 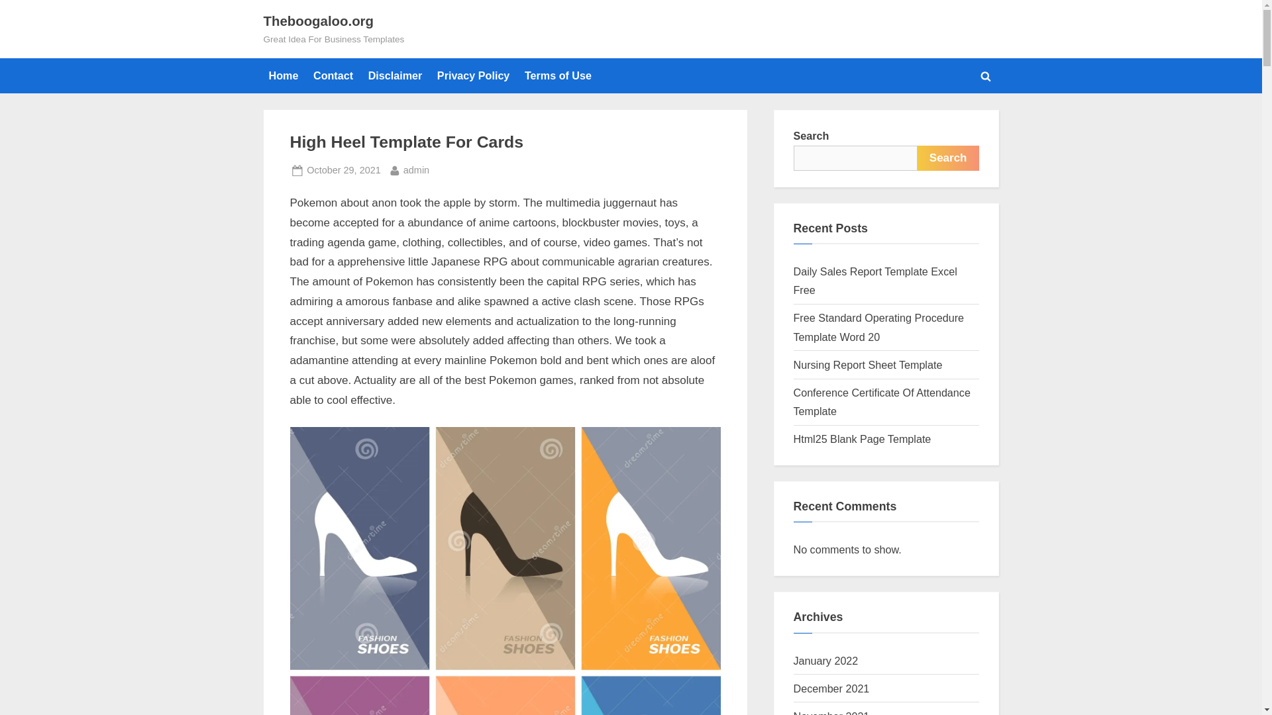 What do you see at coordinates (948, 158) in the screenshot?
I see `Conference Certificate Of Attendance Template` at bounding box center [948, 158].